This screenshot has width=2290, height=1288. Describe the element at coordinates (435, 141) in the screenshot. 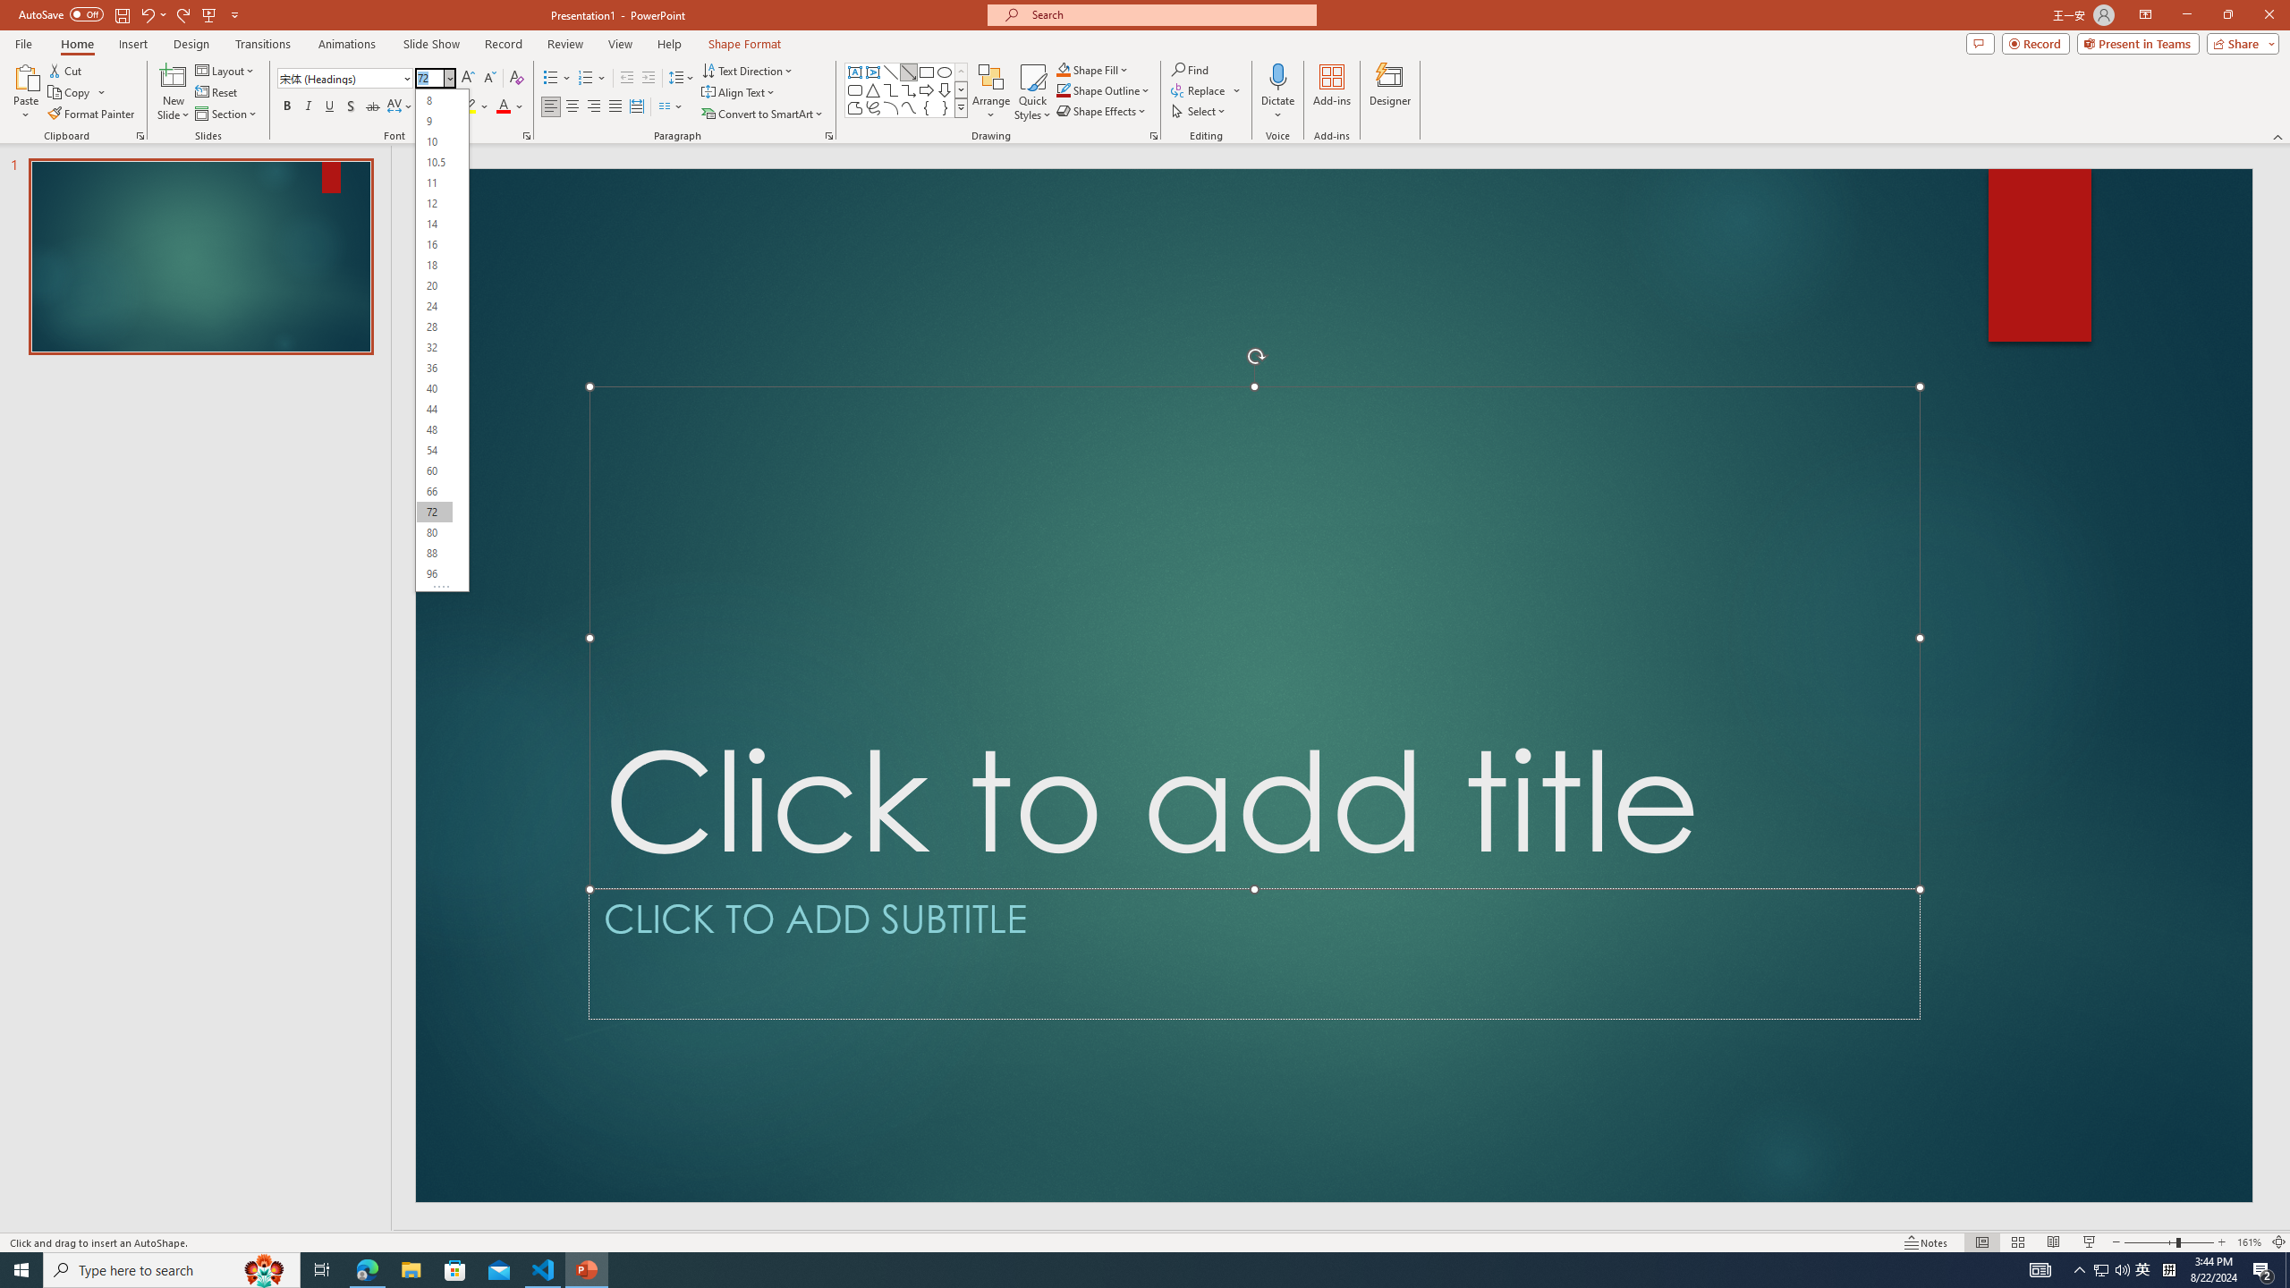

I see `10` at that location.